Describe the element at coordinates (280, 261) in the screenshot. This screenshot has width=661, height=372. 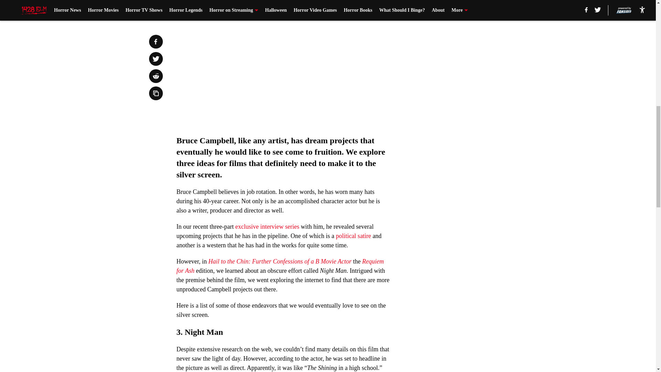
I see `Hail to the Chin: Further Confessions of a B Movie Actor` at that location.